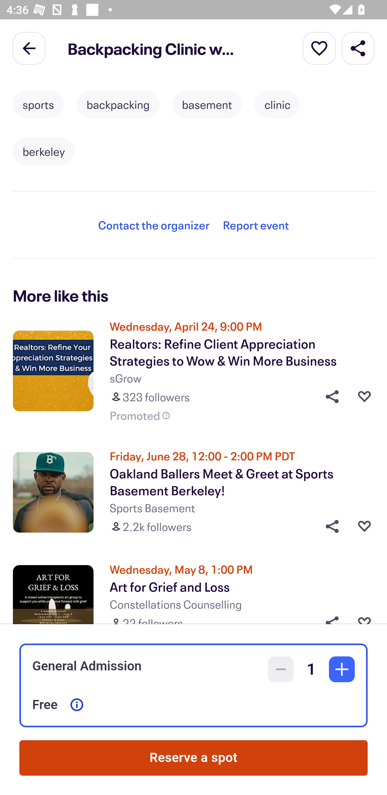  What do you see at coordinates (364, 397) in the screenshot?
I see `Like` at bounding box center [364, 397].